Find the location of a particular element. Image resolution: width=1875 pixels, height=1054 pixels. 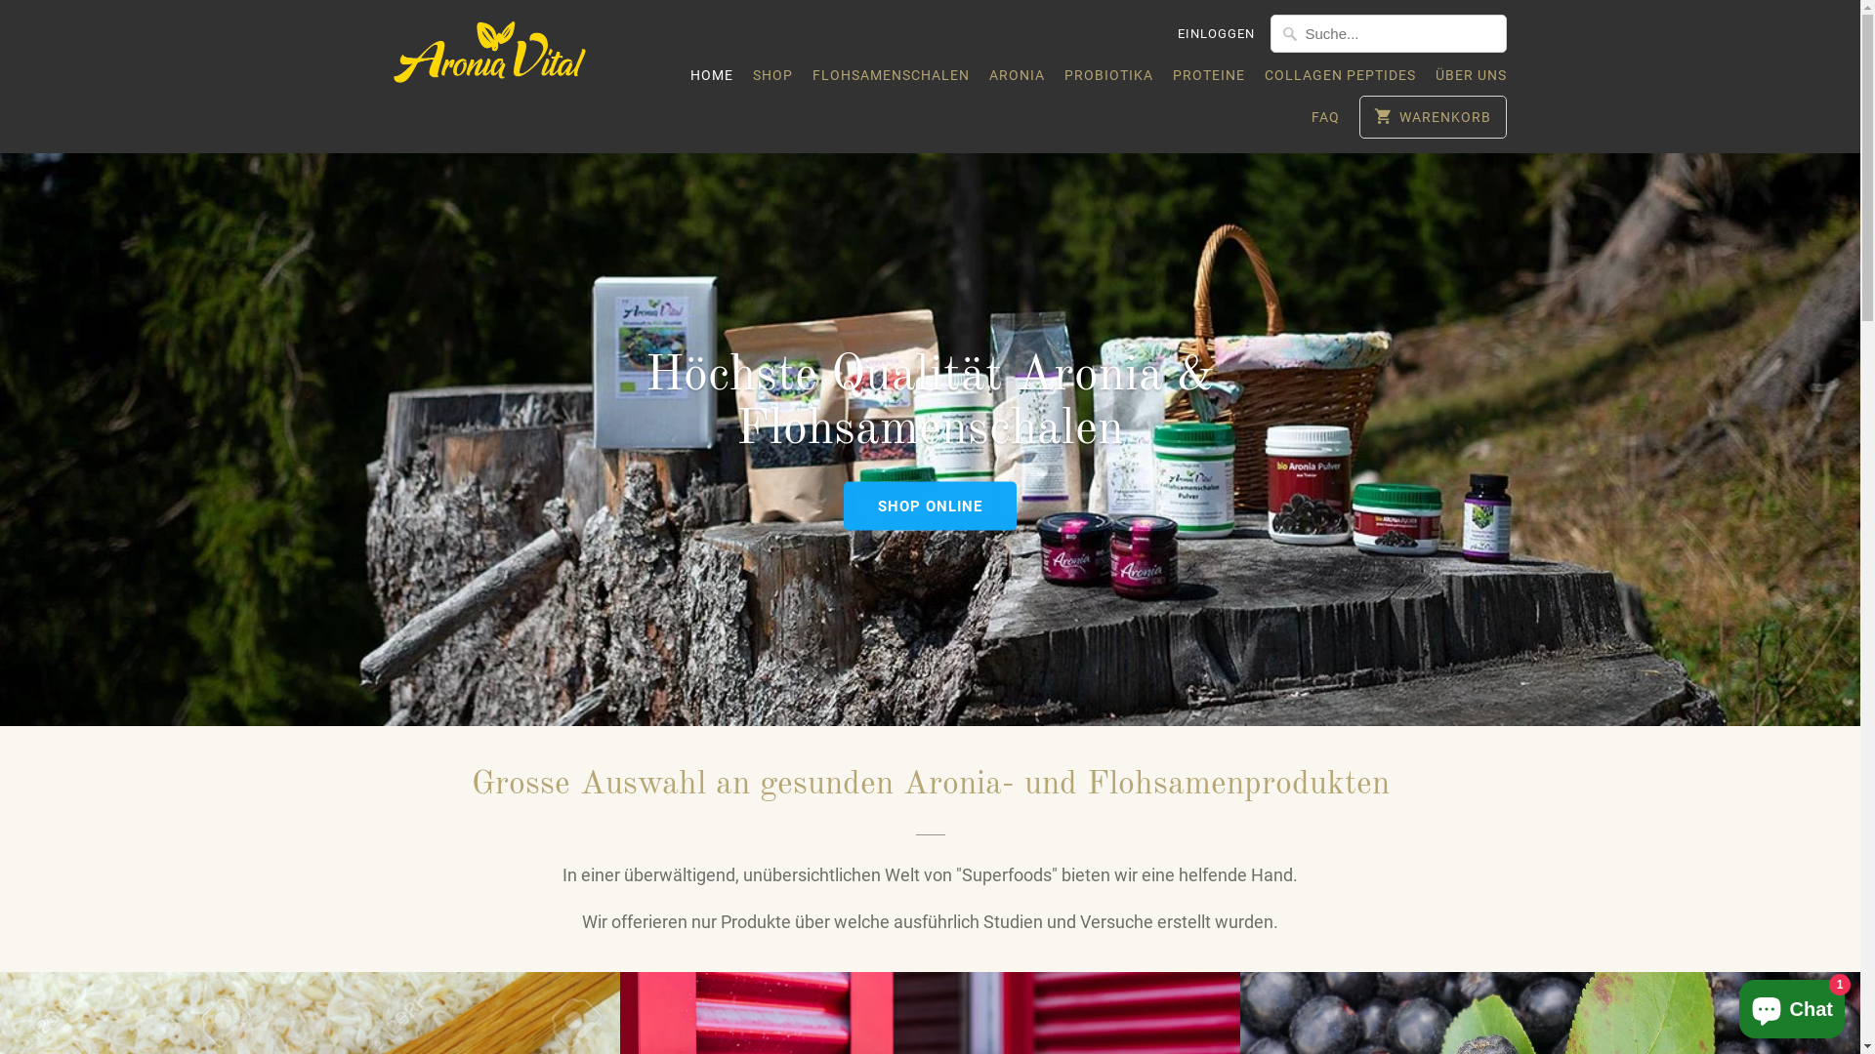

HOME is located at coordinates (711, 80).